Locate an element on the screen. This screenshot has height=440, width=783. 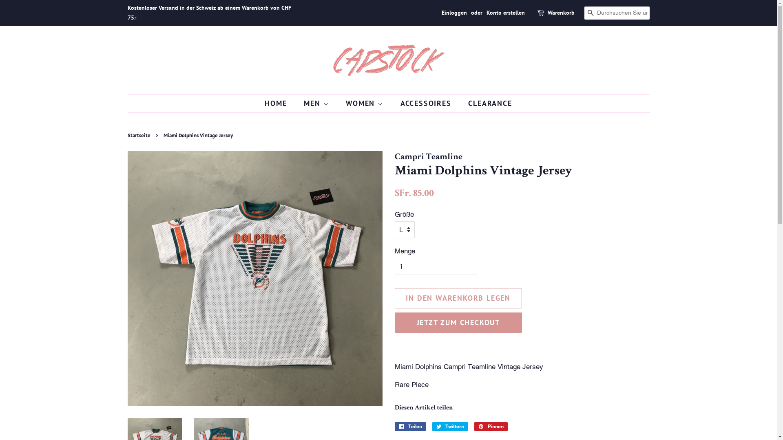
Startseite is located at coordinates (139, 135).